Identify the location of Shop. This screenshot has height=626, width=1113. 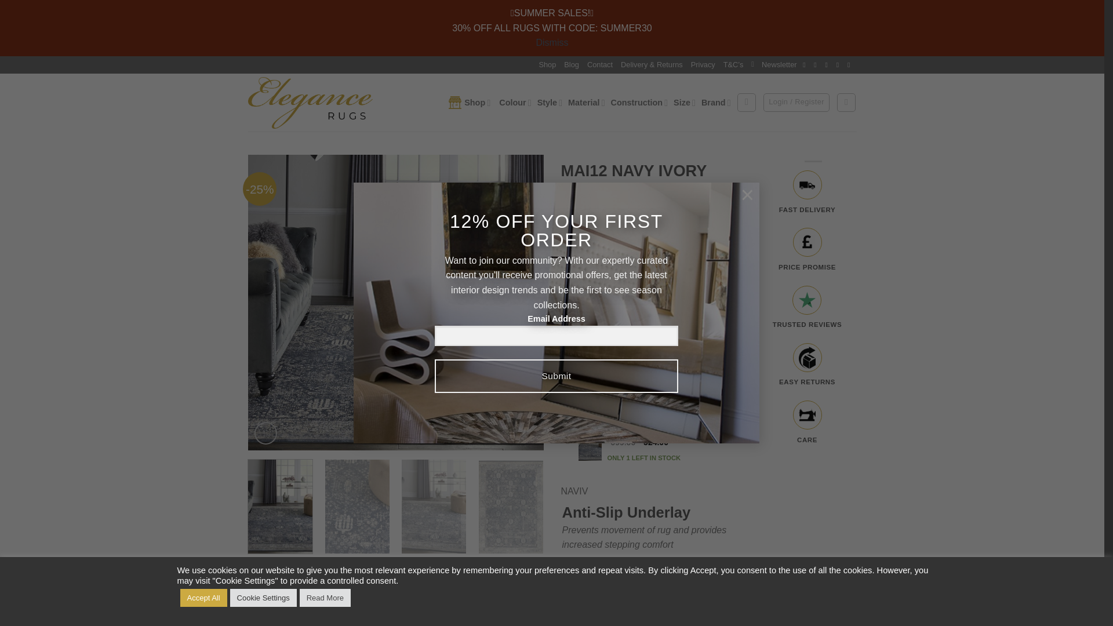
(547, 65).